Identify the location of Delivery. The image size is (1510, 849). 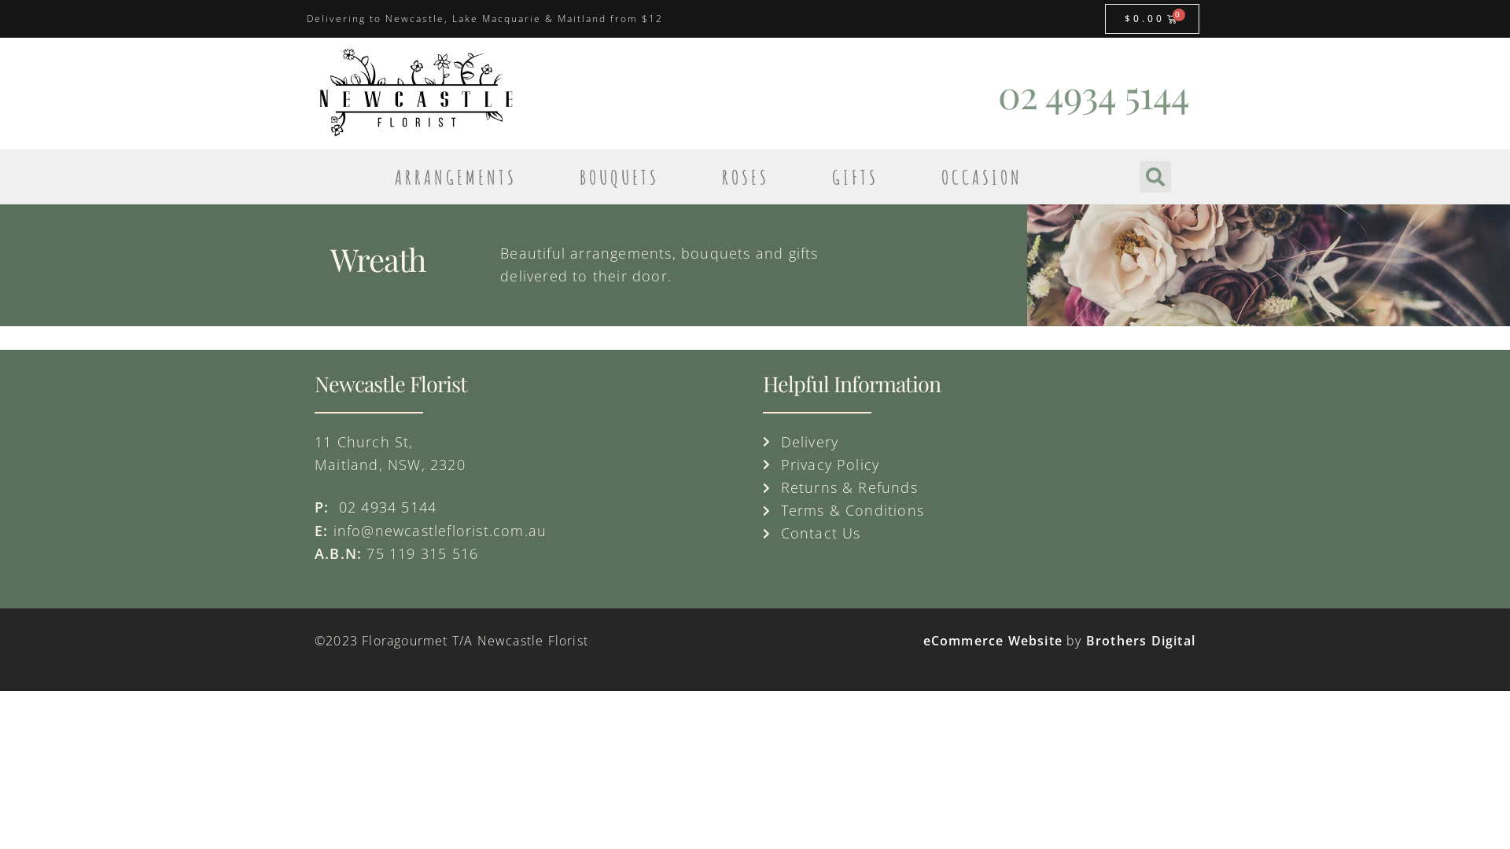
(979, 442).